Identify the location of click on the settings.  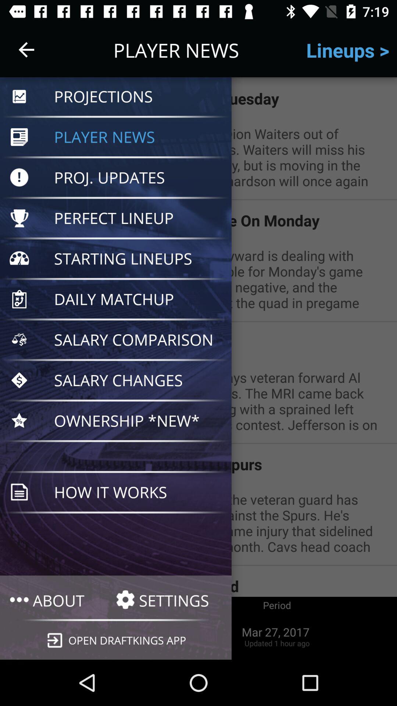
(169, 600).